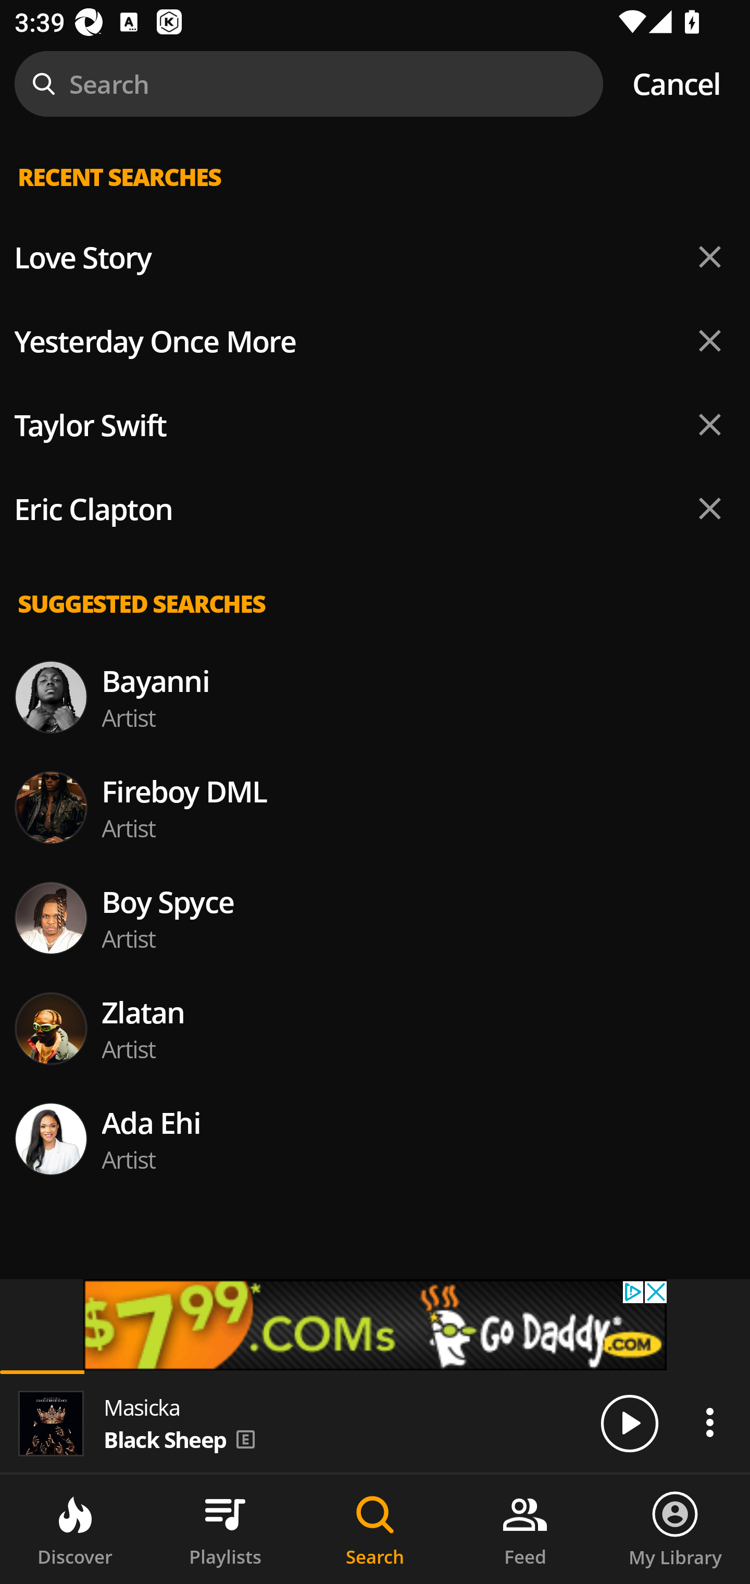  What do you see at coordinates (375, 341) in the screenshot?
I see `Yesterday Once More Delete` at bounding box center [375, 341].